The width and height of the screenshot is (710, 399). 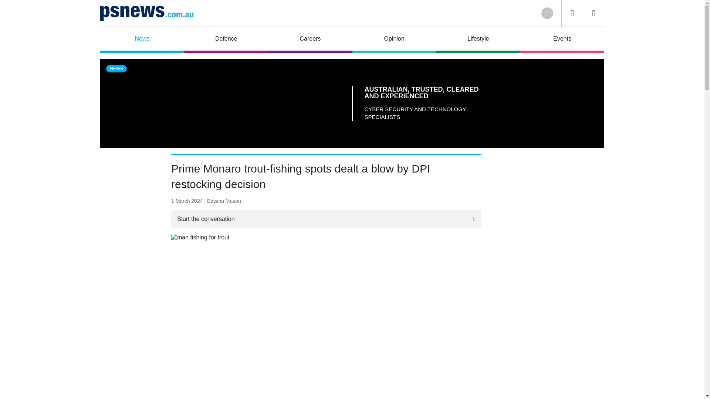 I want to click on PS News Home, so click(x=146, y=13).